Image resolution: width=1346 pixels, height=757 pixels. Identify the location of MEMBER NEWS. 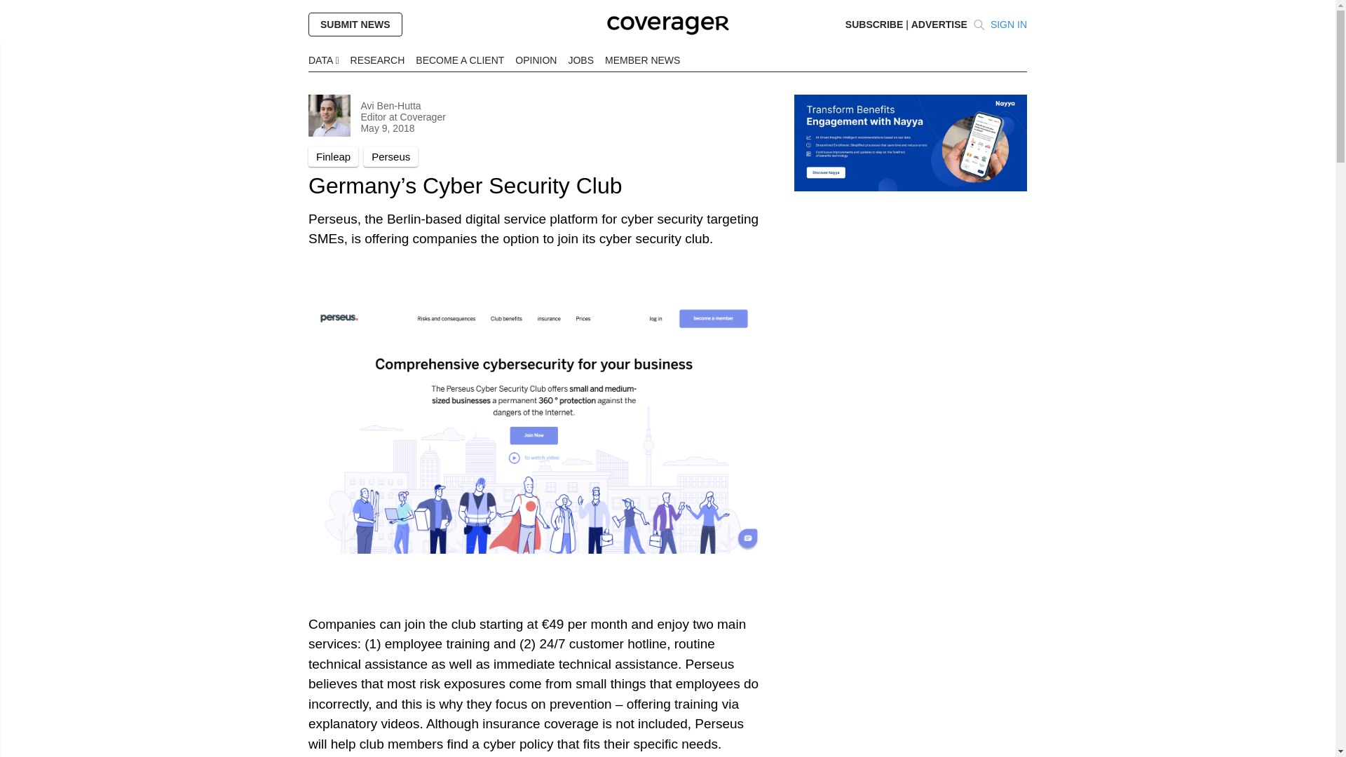
(642, 60).